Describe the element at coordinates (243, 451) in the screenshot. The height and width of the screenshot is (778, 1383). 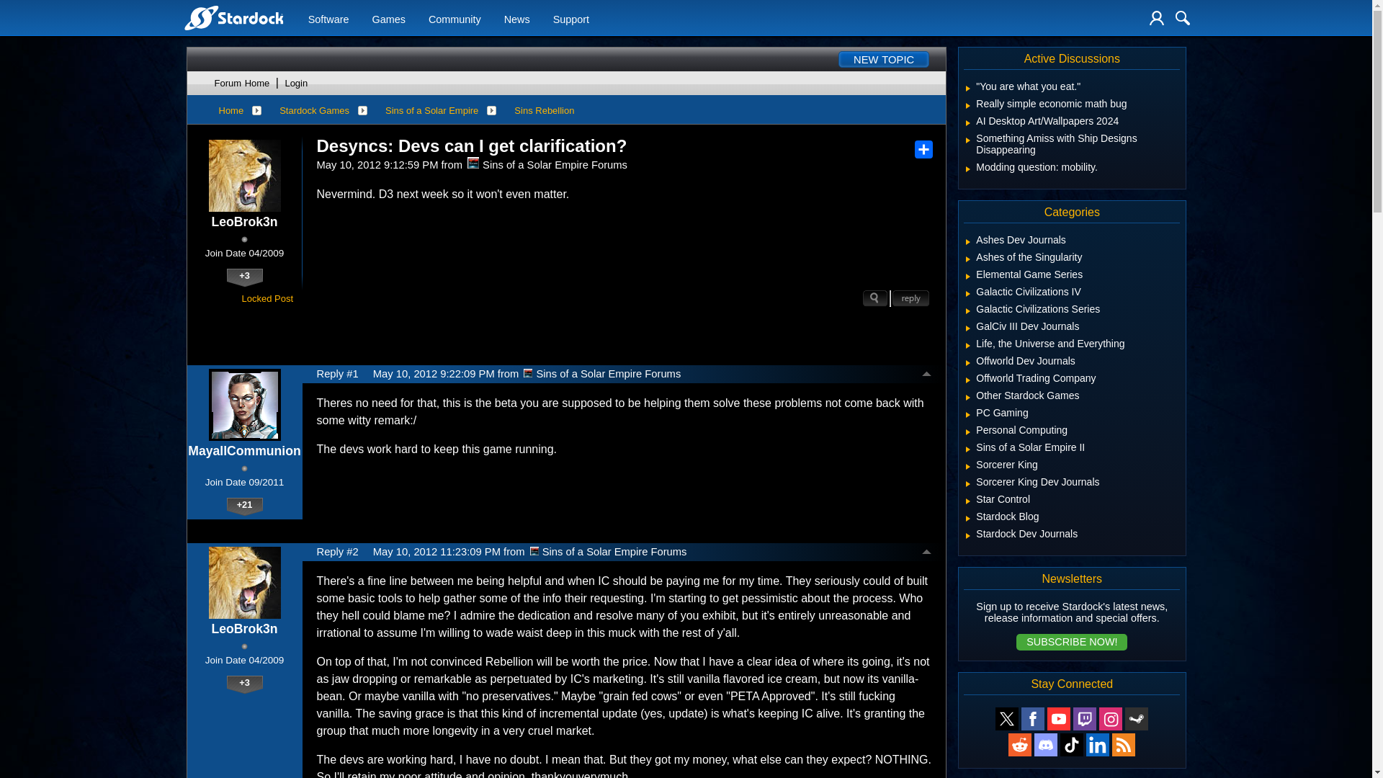
I see `Click user name to view more options.` at that location.